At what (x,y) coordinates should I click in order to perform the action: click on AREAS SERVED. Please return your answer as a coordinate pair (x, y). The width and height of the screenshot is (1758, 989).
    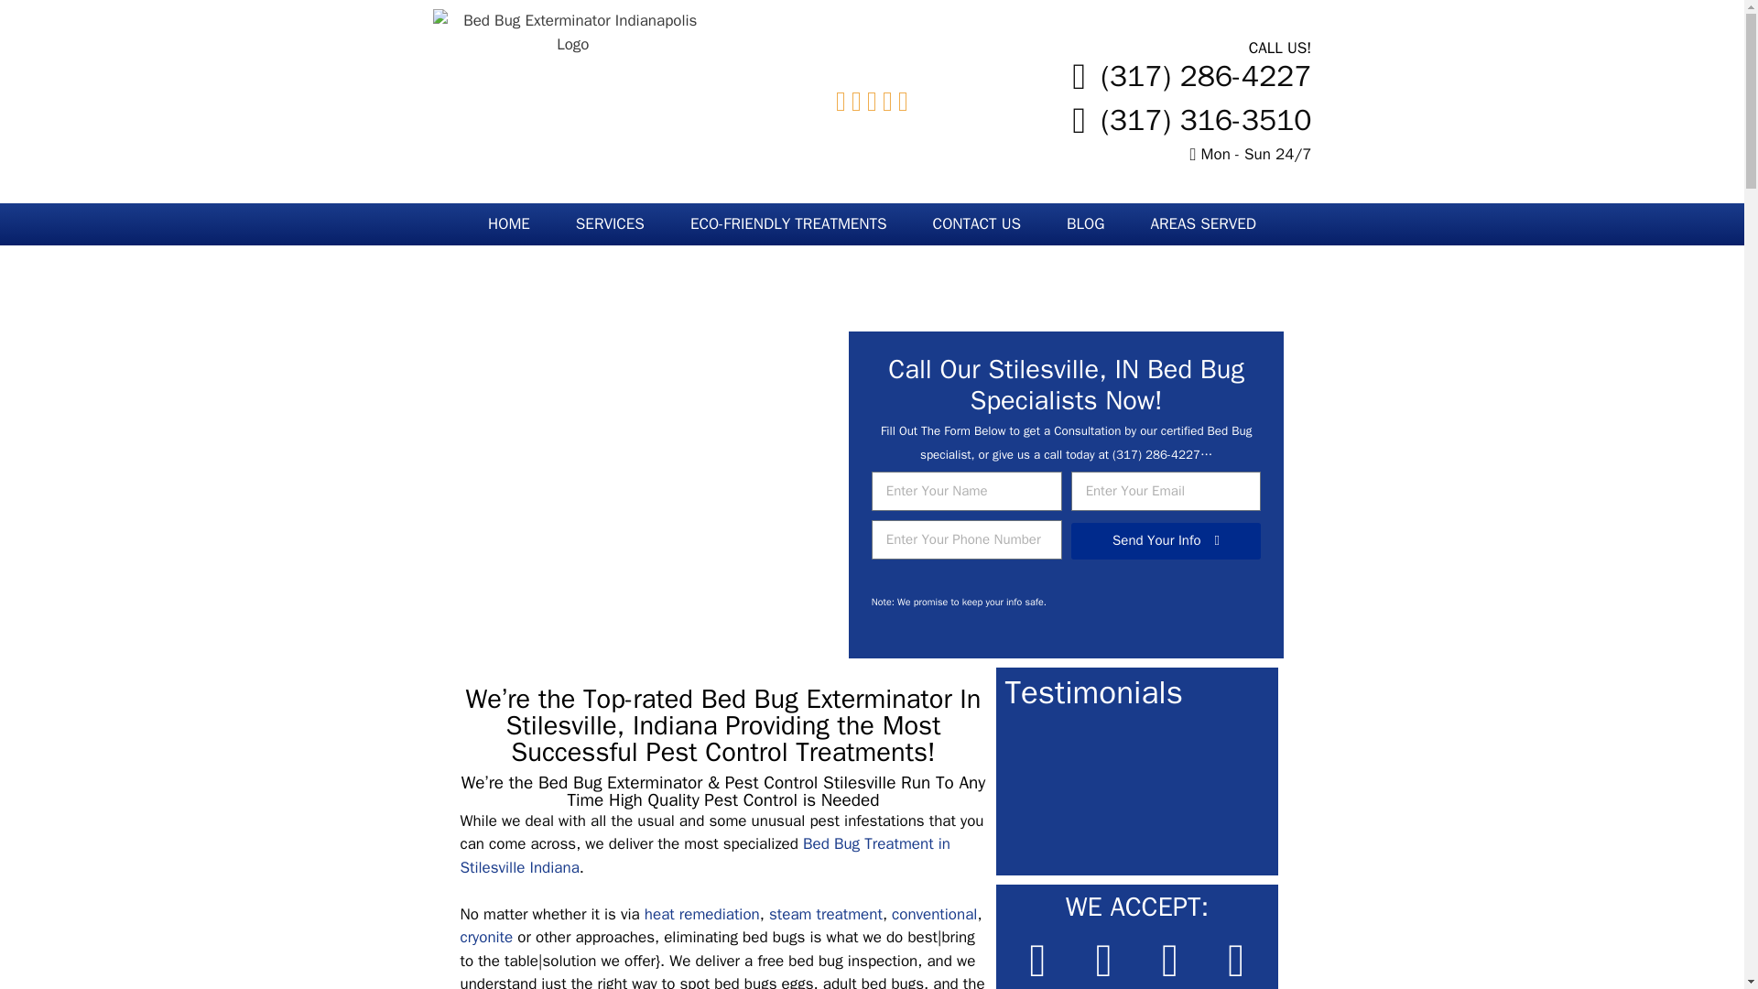
    Looking at the image, I should click on (1203, 223).